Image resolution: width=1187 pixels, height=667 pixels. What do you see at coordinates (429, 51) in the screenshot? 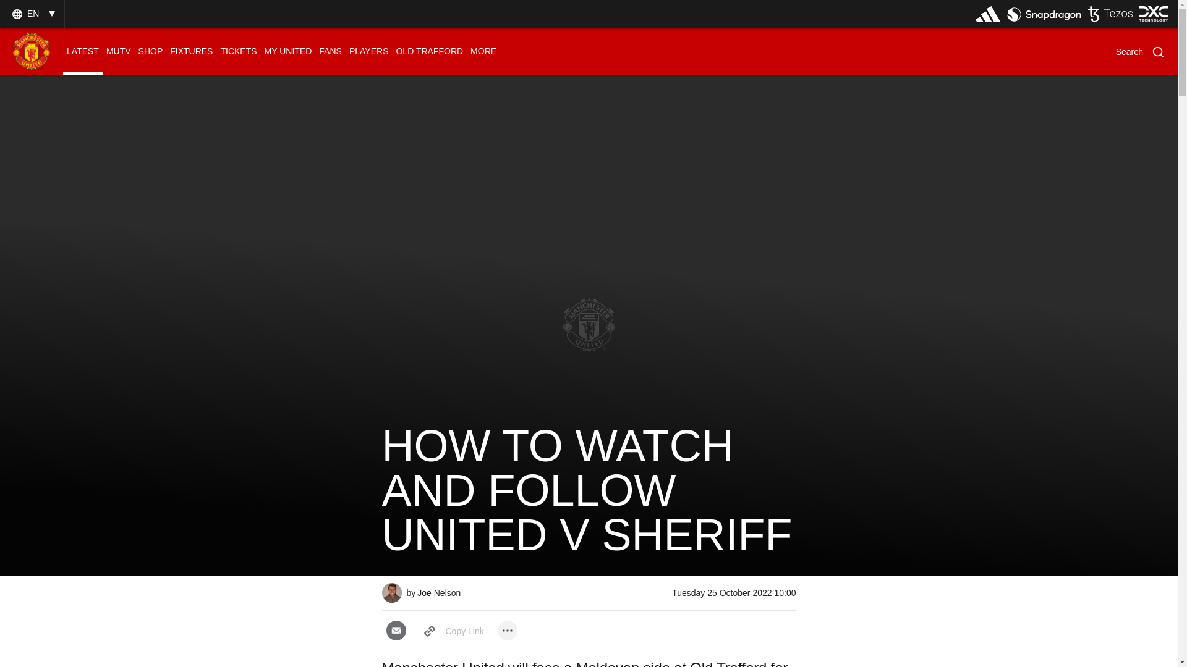
I see `OLD TRAFFORD` at bounding box center [429, 51].